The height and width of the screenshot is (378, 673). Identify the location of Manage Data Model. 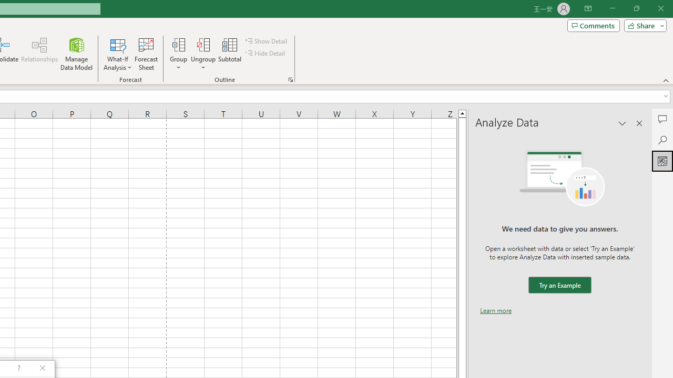
(77, 54).